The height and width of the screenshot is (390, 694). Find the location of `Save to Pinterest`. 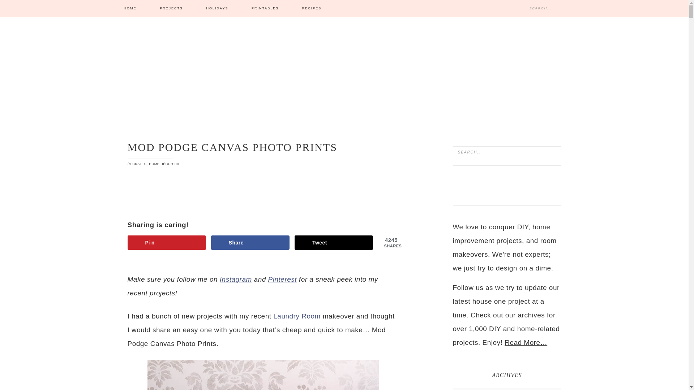

Save to Pinterest is located at coordinates (166, 243).